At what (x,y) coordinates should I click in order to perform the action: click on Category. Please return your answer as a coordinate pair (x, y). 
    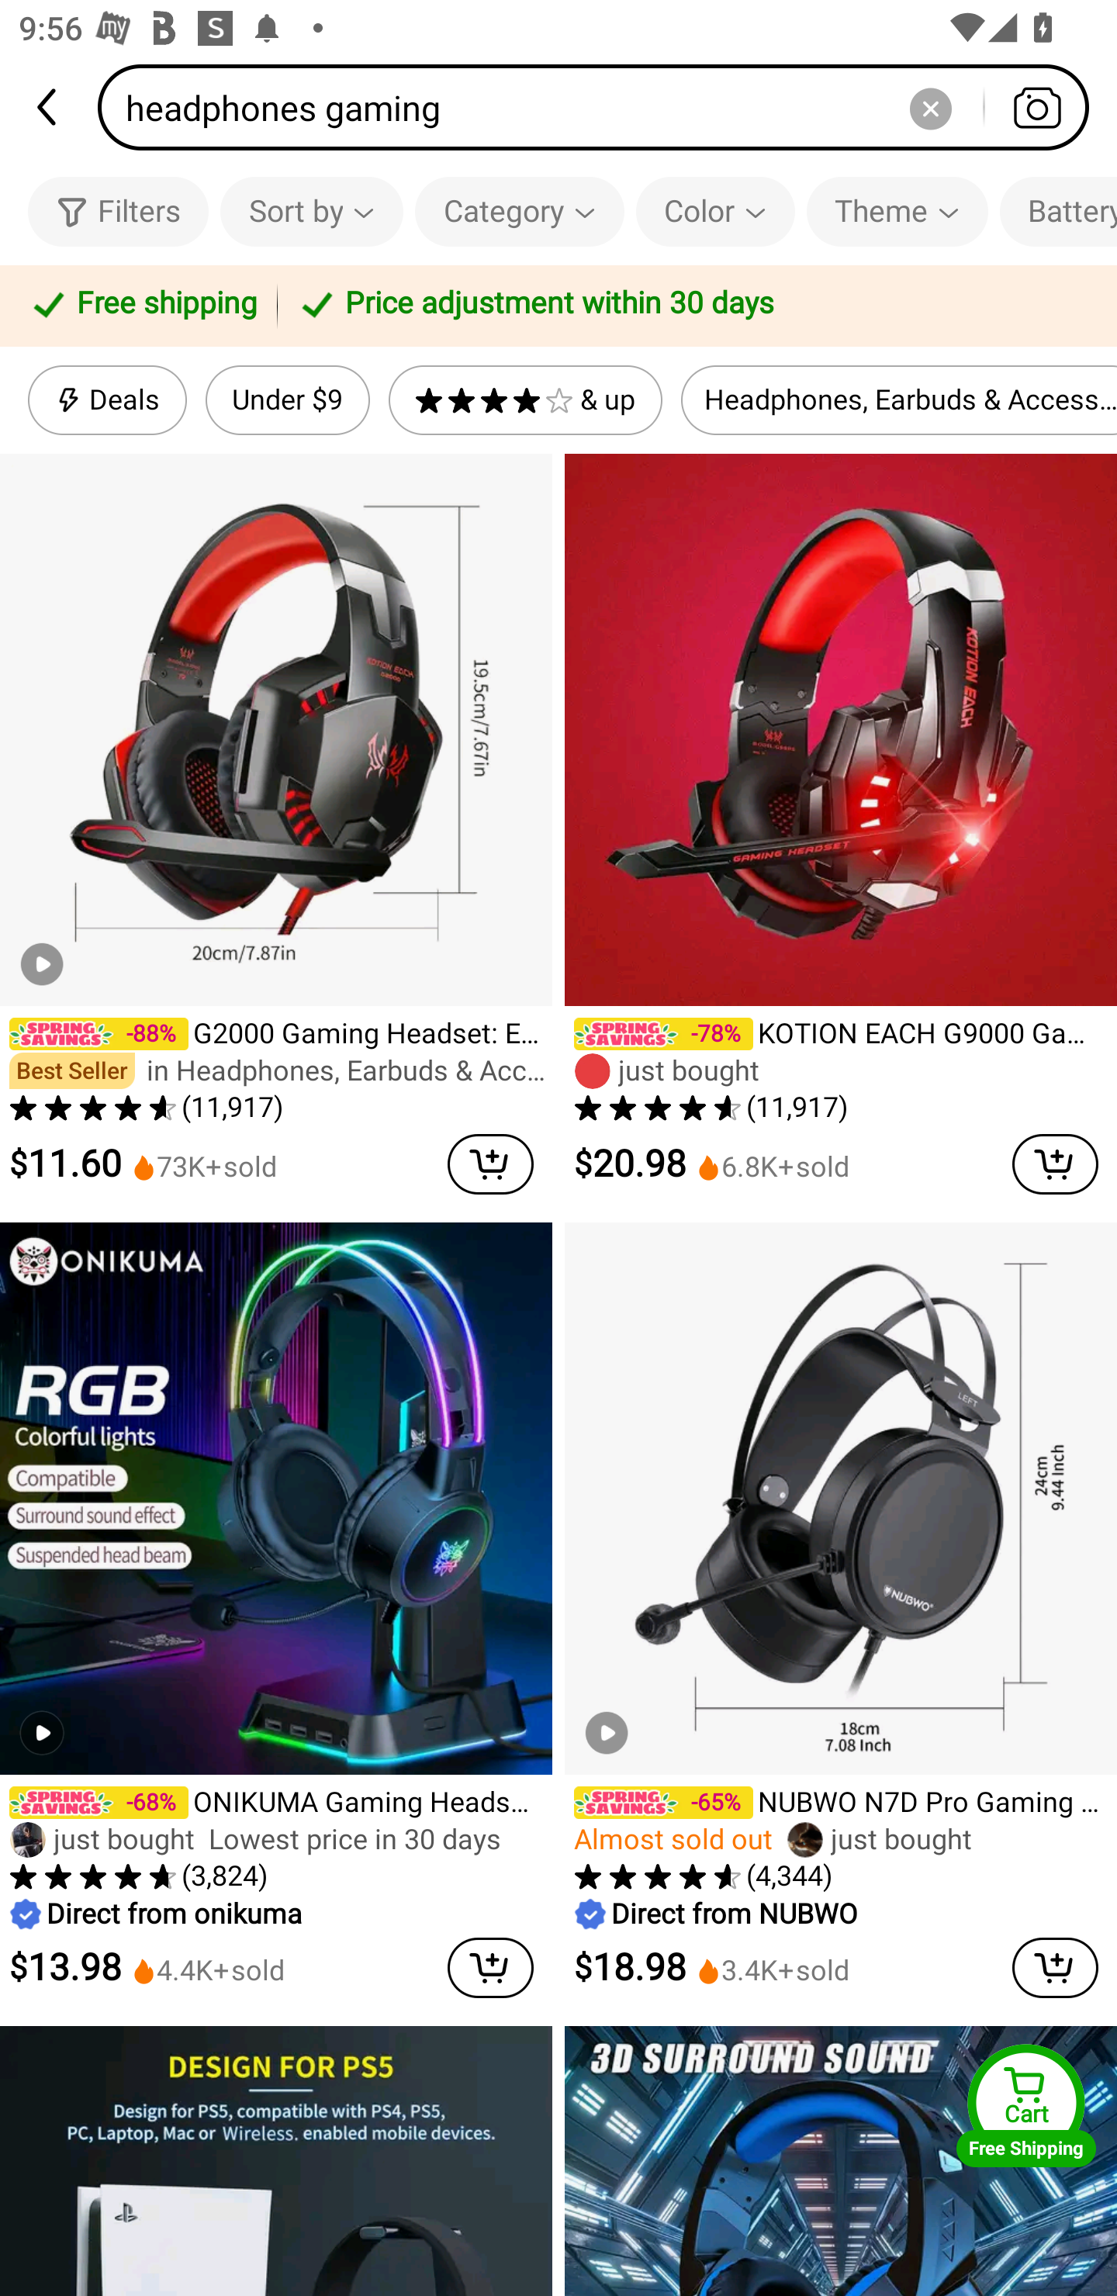
    Looking at the image, I should click on (520, 211).